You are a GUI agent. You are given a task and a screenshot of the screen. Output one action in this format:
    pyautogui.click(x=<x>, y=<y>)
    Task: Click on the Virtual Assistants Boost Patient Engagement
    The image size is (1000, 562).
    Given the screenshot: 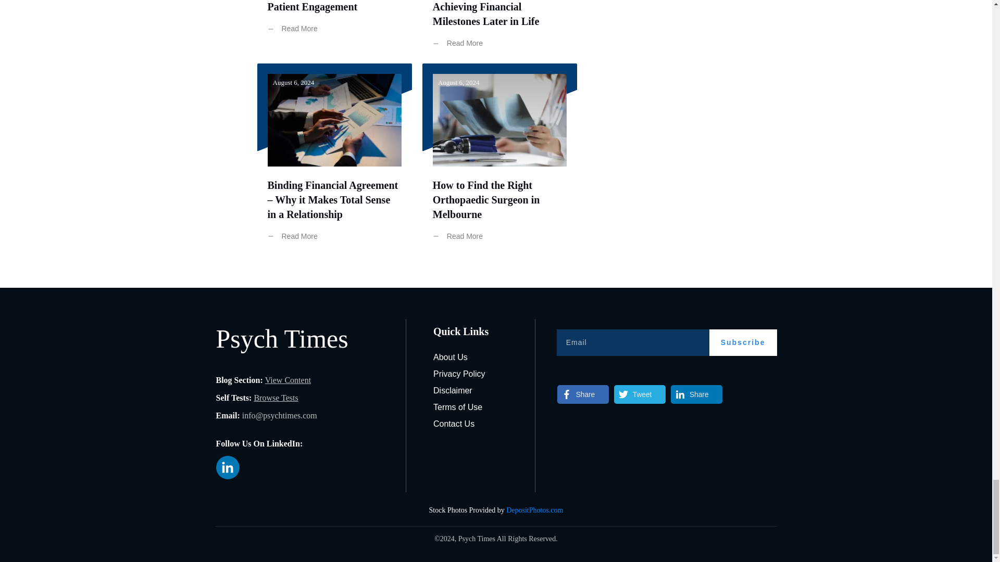 What is the action you would take?
    pyautogui.click(x=321, y=6)
    